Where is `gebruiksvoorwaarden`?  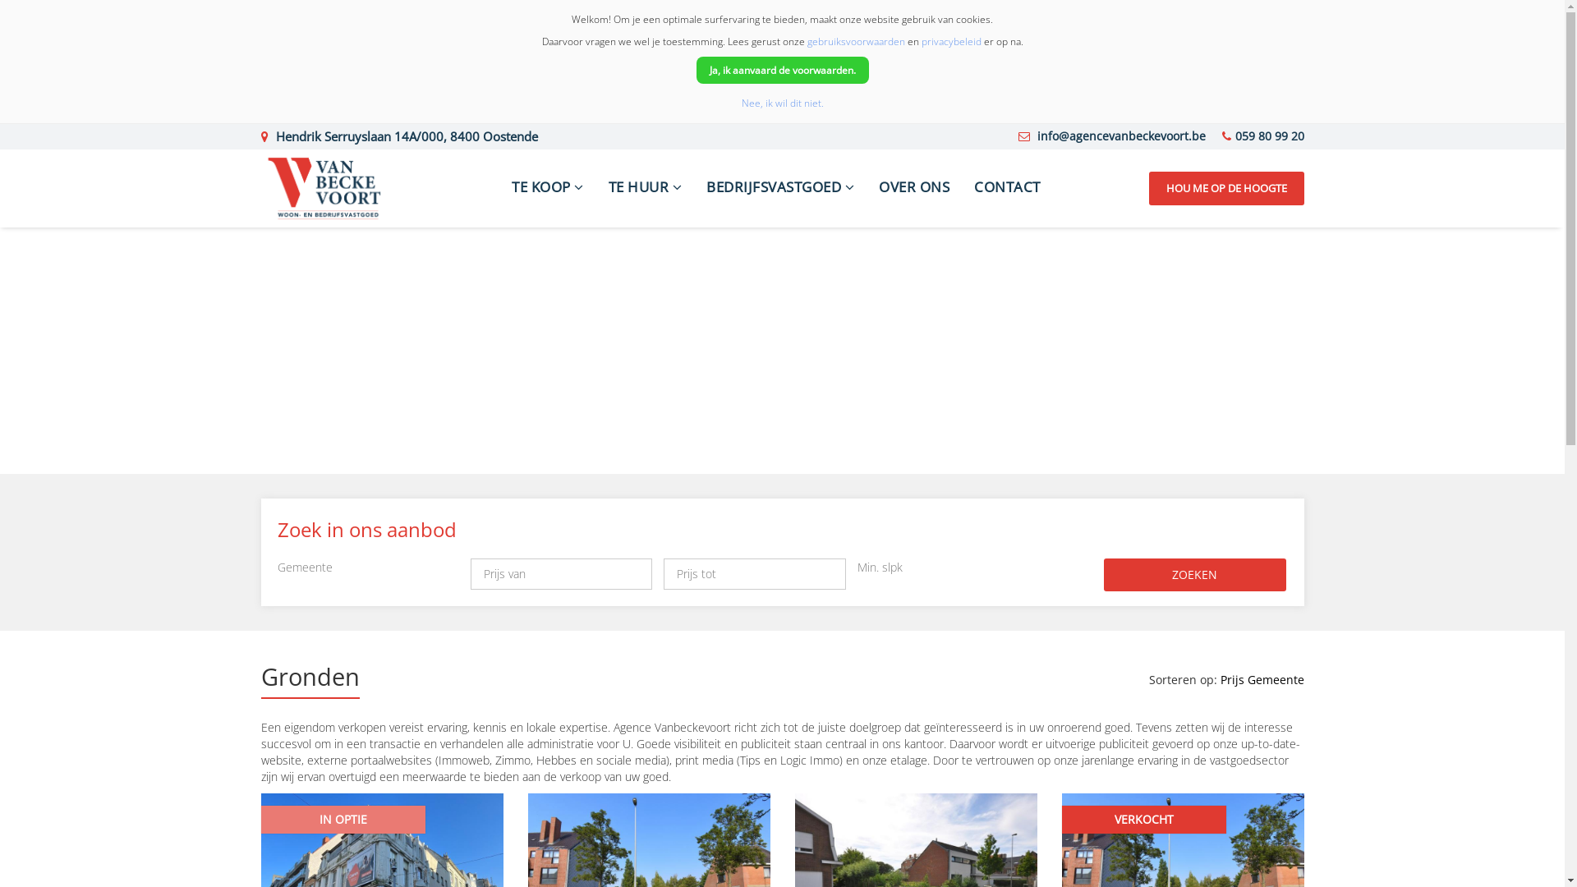
gebruiksvoorwaarden is located at coordinates (856, 41).